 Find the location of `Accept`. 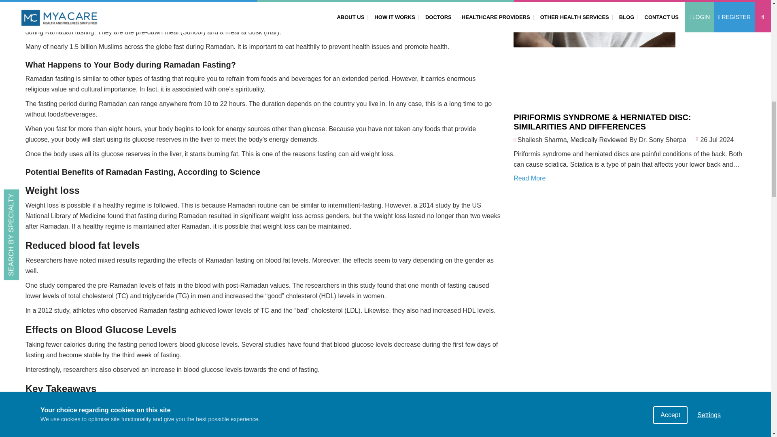

Accept is located at coordinates (670, 20).